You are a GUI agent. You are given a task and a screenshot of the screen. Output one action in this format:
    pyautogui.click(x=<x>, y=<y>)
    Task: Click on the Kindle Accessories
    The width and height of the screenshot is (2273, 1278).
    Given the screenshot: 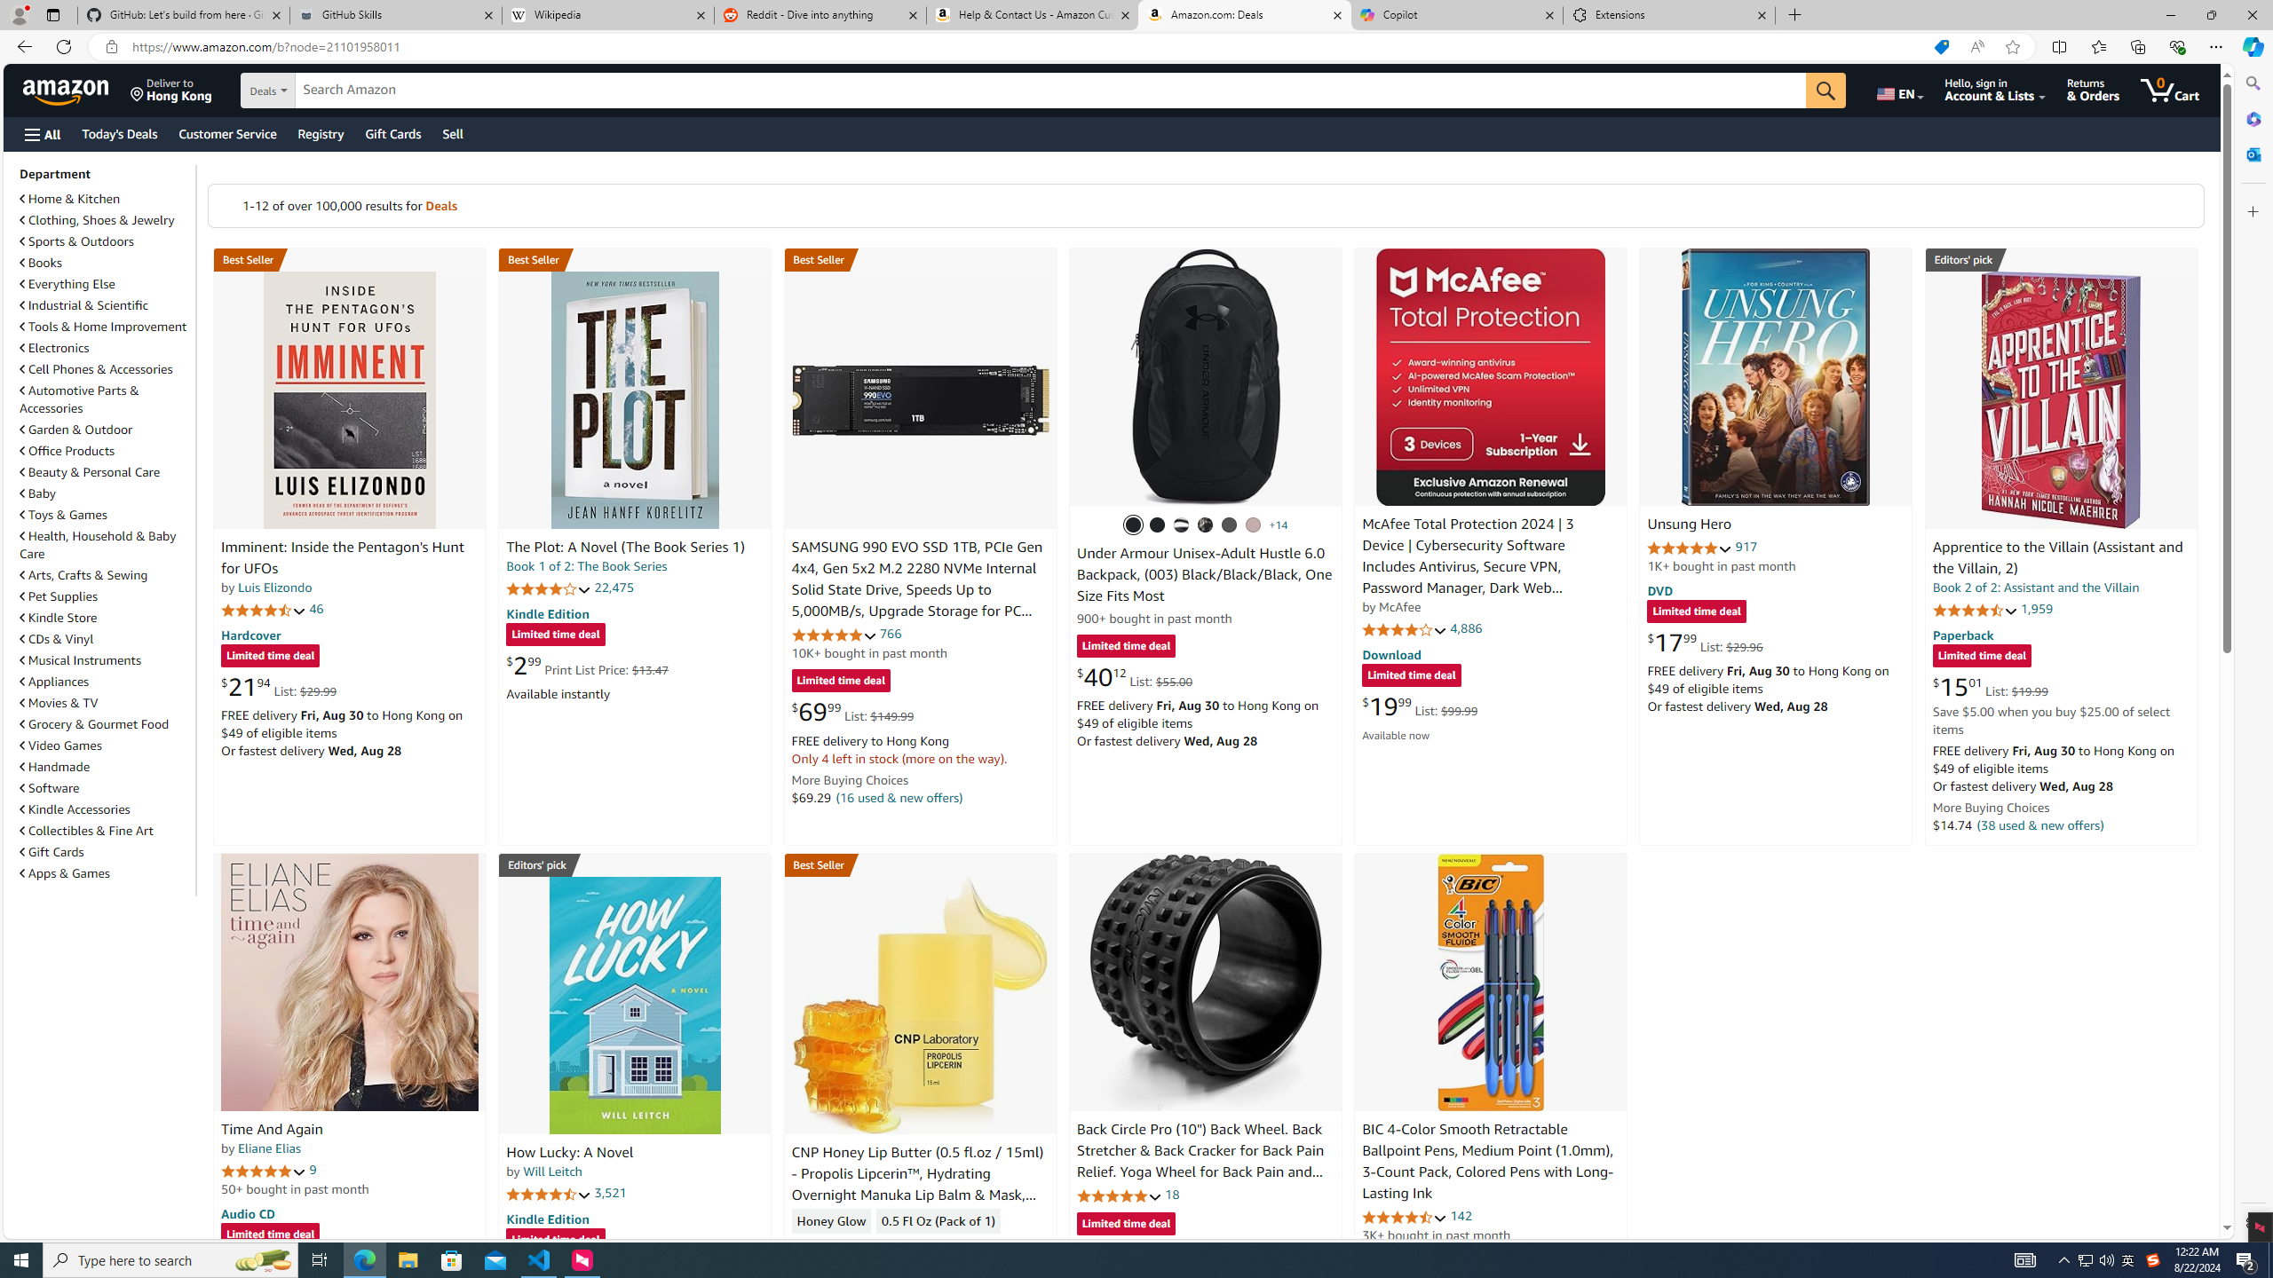 What is the action you would take?
    pyautogui.click(x=106, y=809)
    